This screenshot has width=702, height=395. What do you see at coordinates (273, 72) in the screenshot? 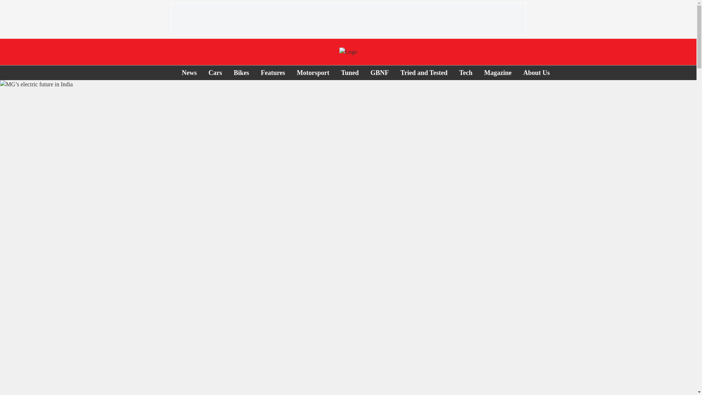
I see `Features` at bounding box center [273, 72].